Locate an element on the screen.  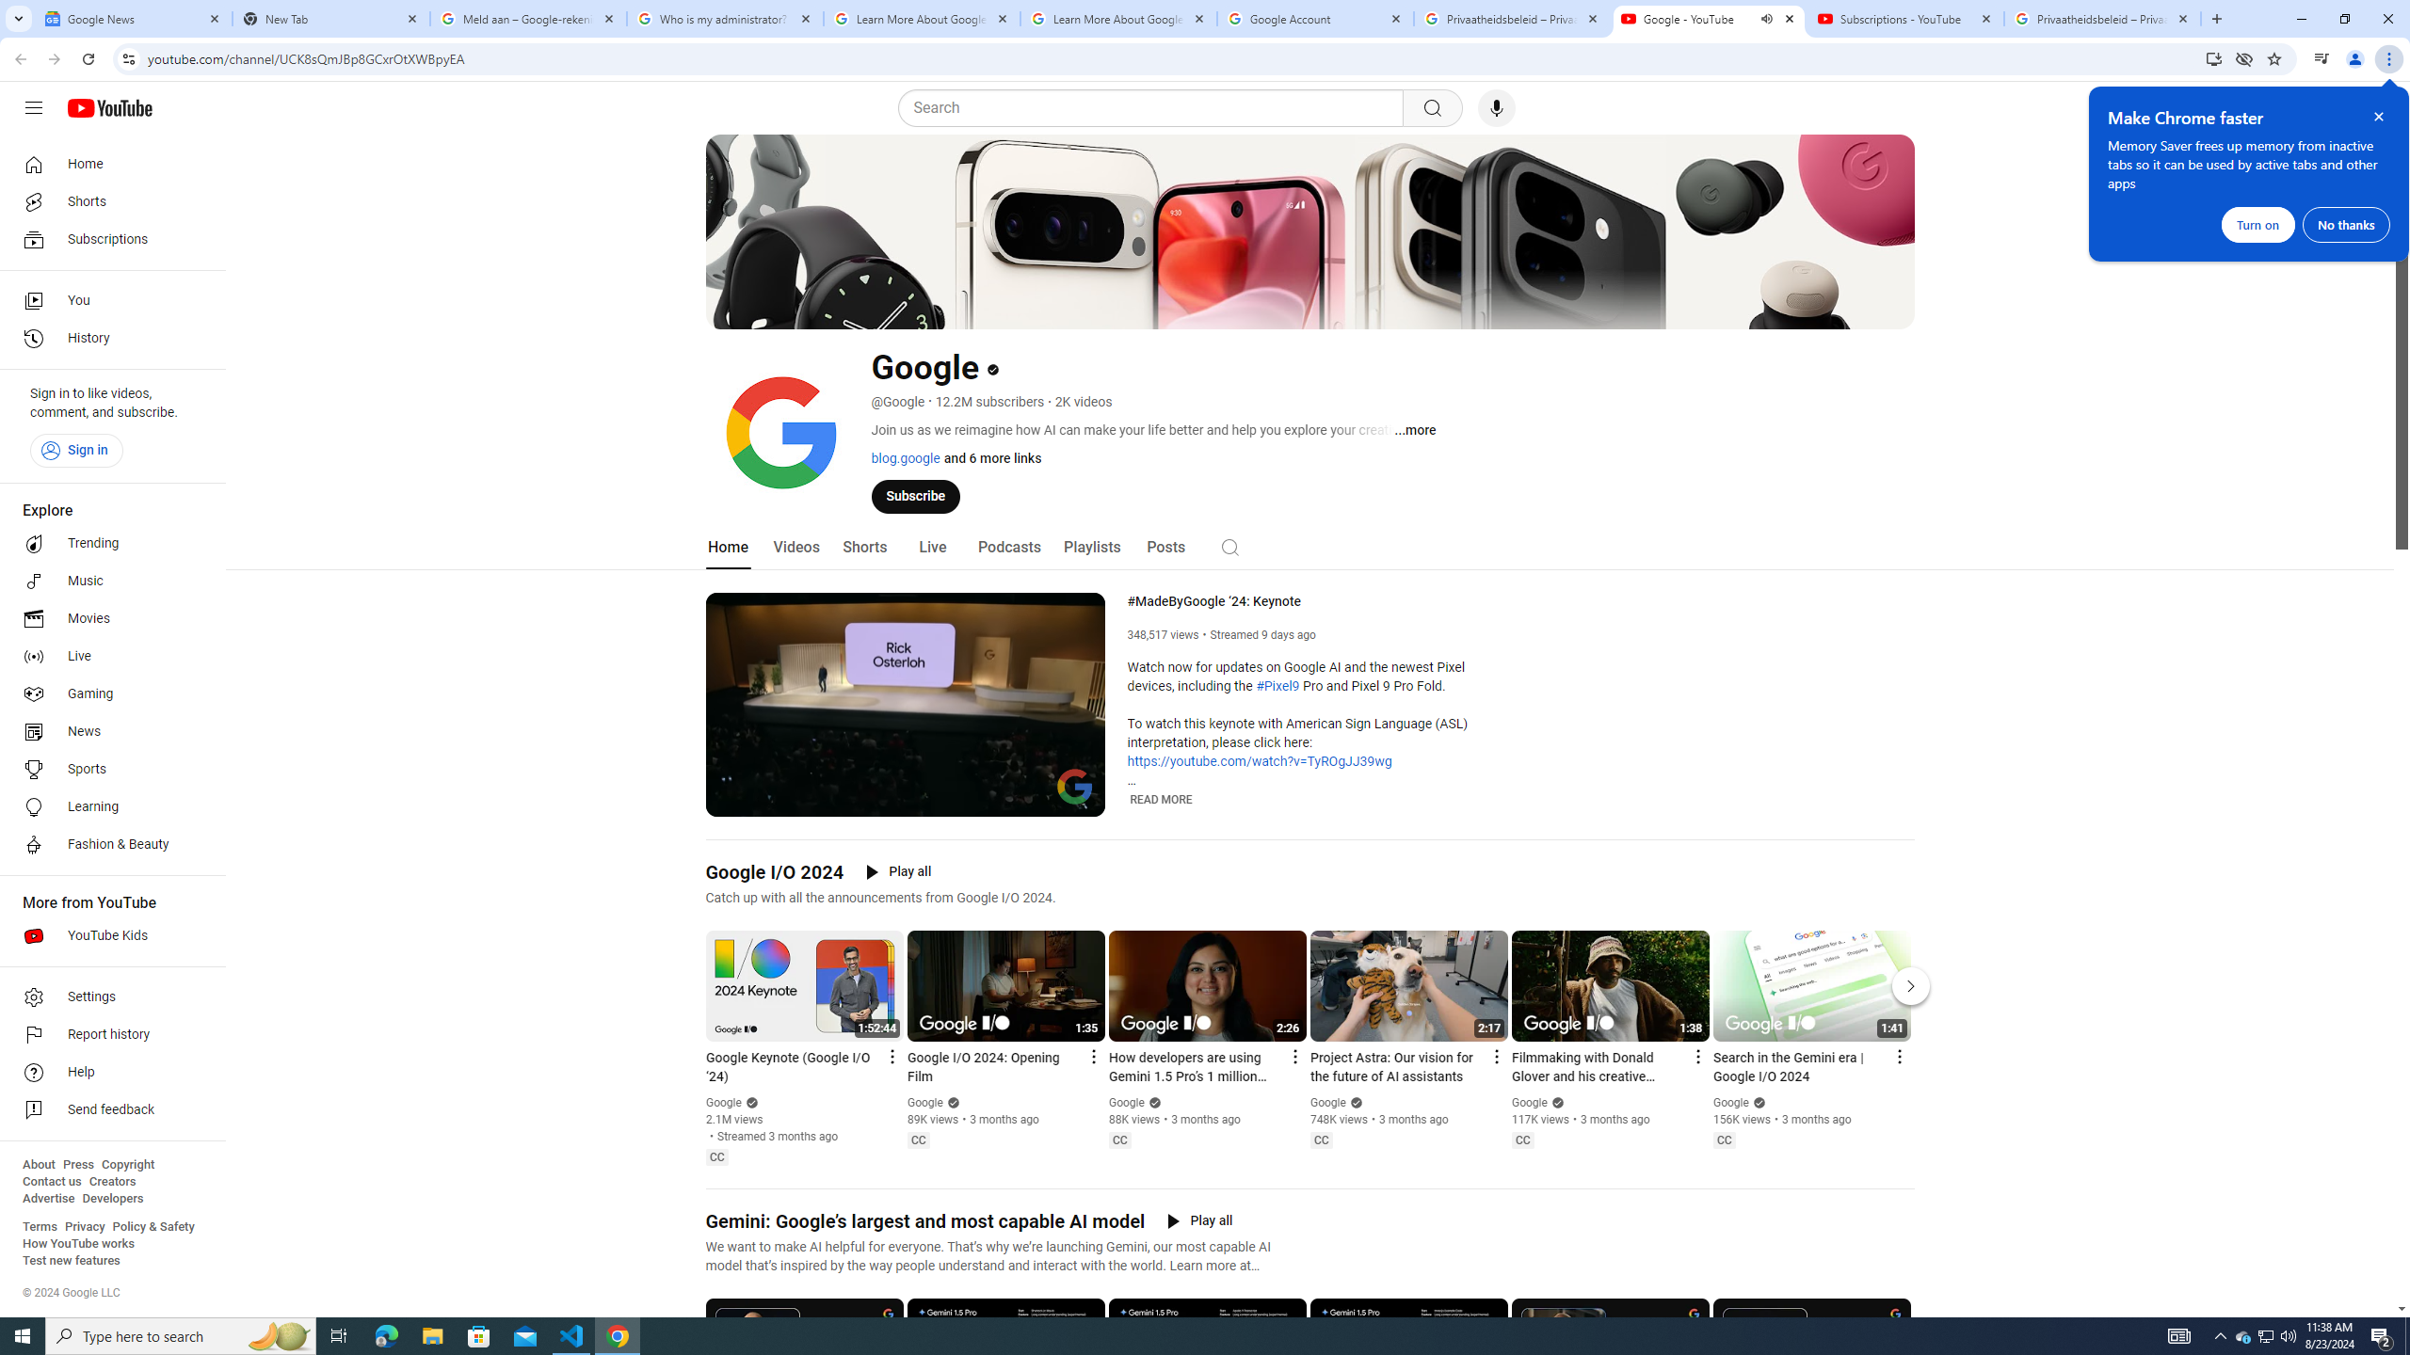
Channel watermark is located at coordinates (1075, 787).